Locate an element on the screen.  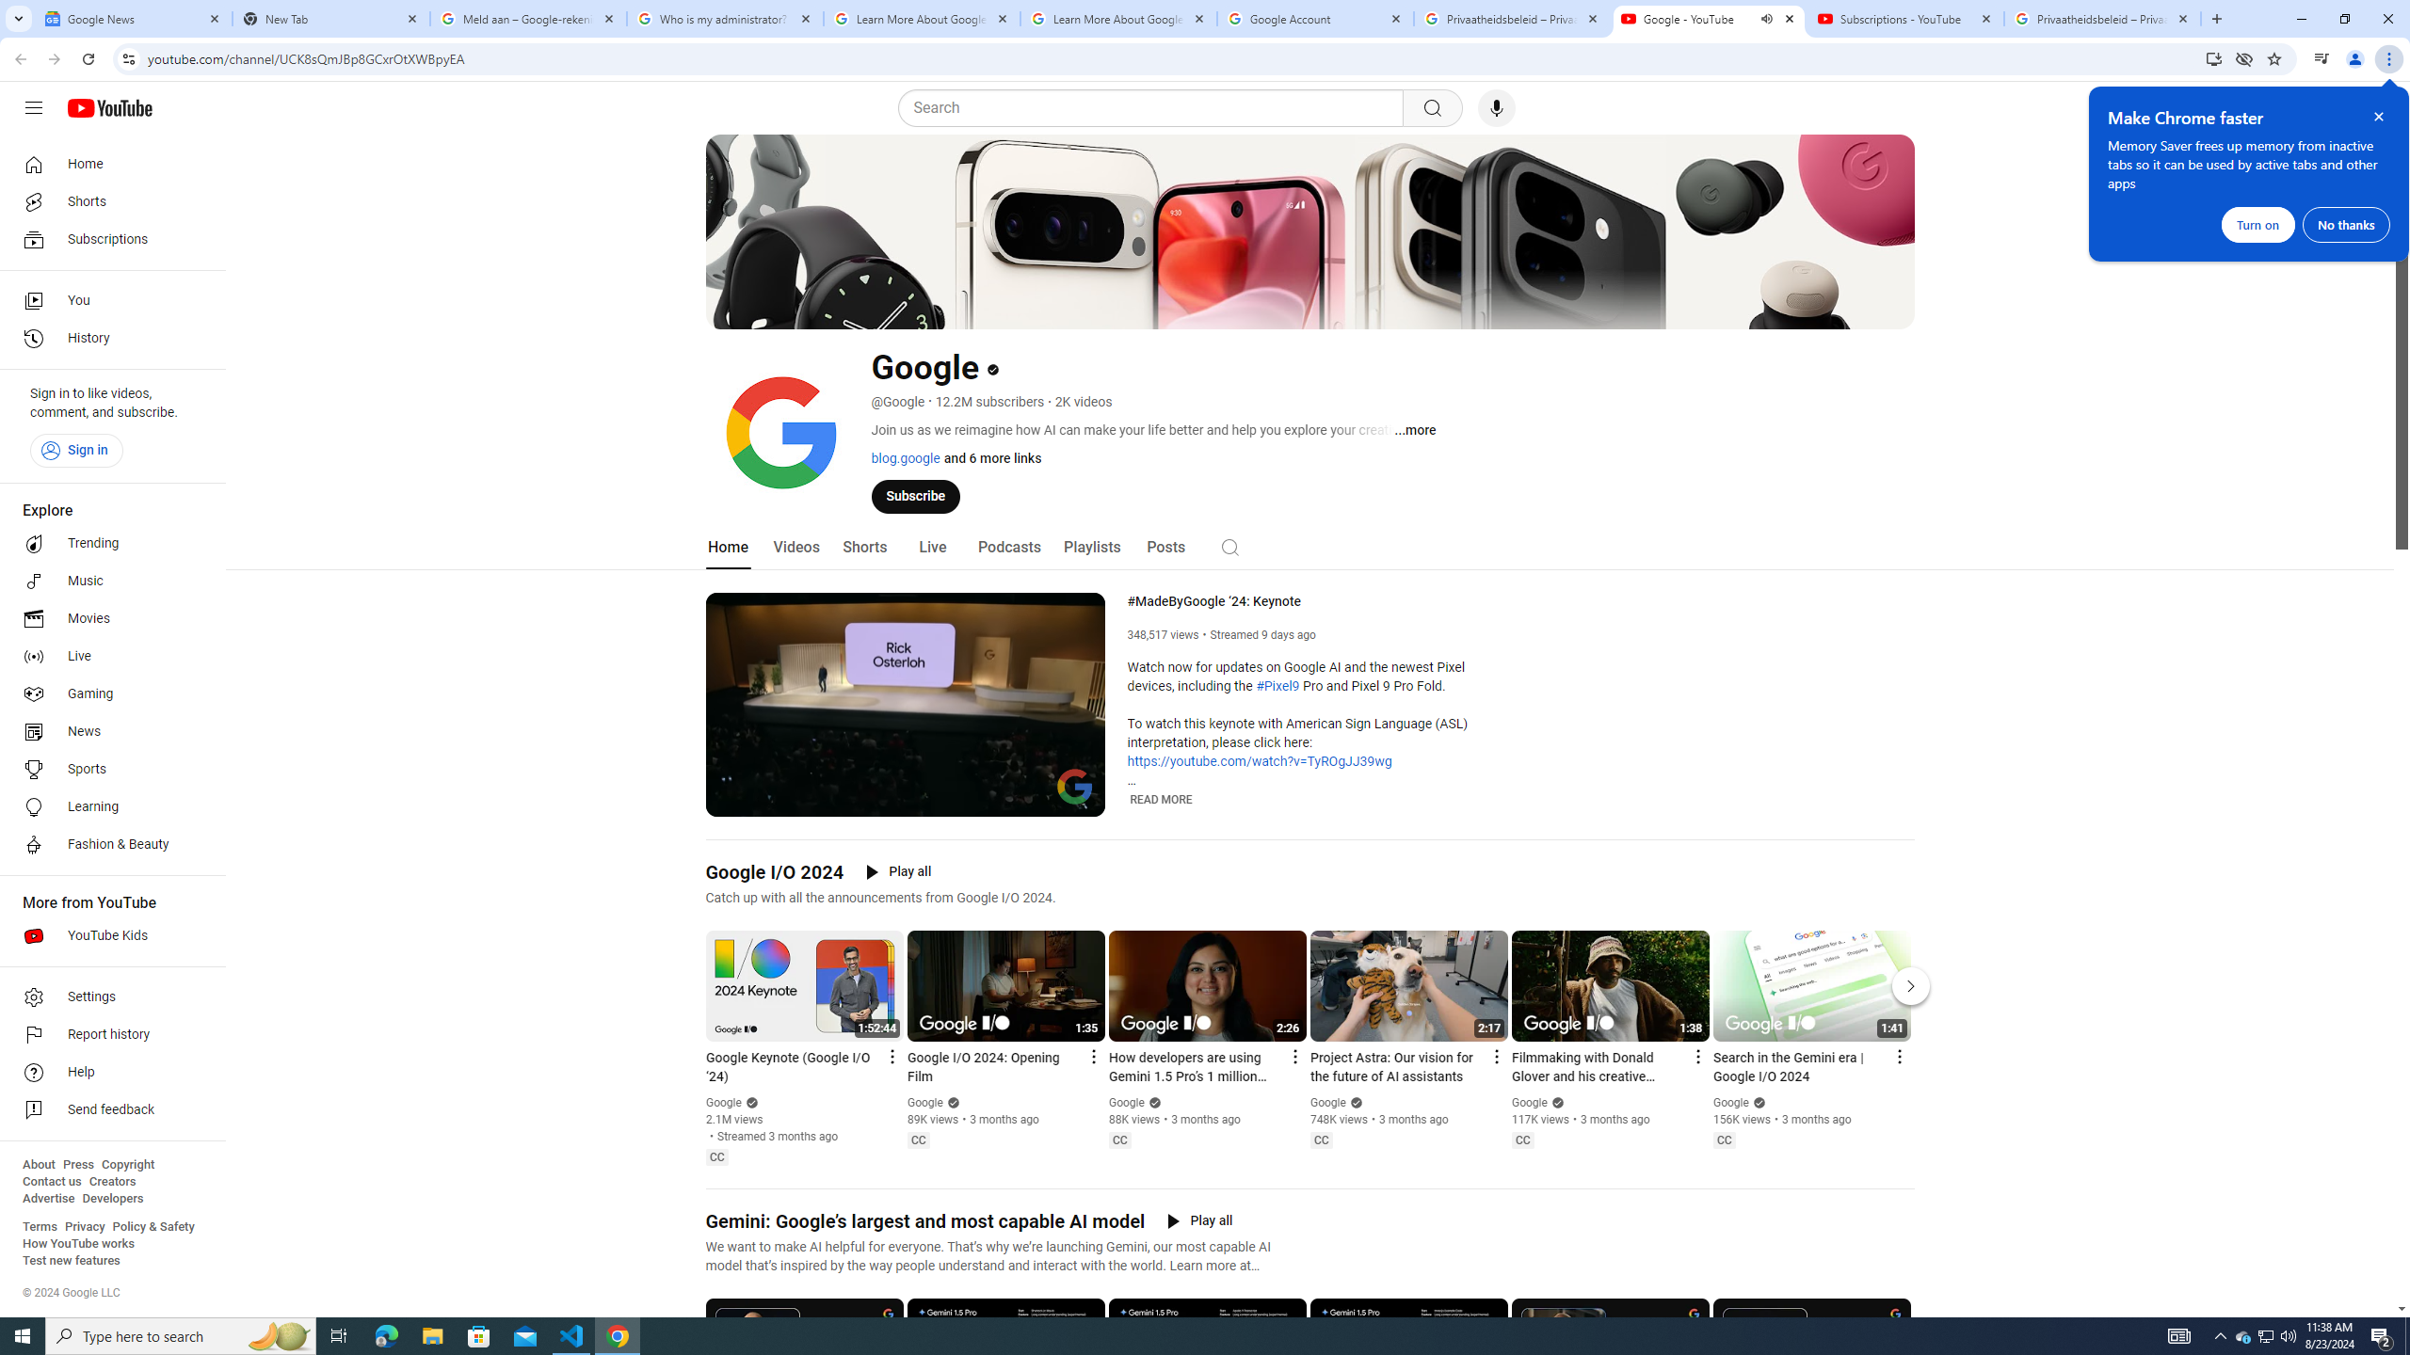
Channel watermark is located at coordinates (1075, 787).